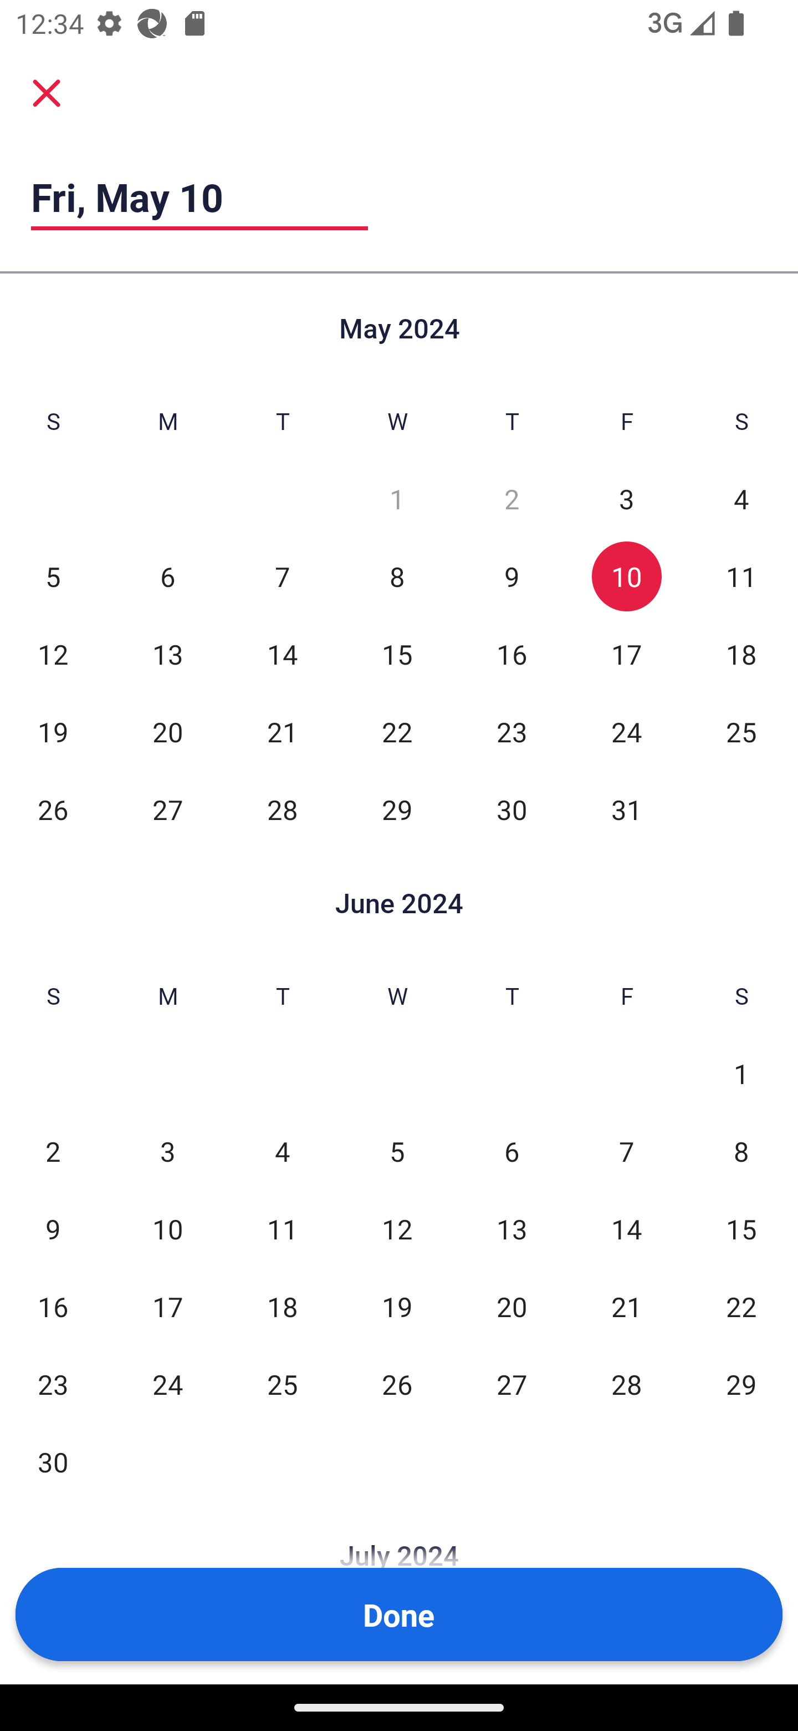 This screenshot has height=1731, width=798. What do you see at coordinates (626, 1228) in the screenshot?
I see `14 Fri, Jun 14, Not Selected` at bounding box center [626, 1228].